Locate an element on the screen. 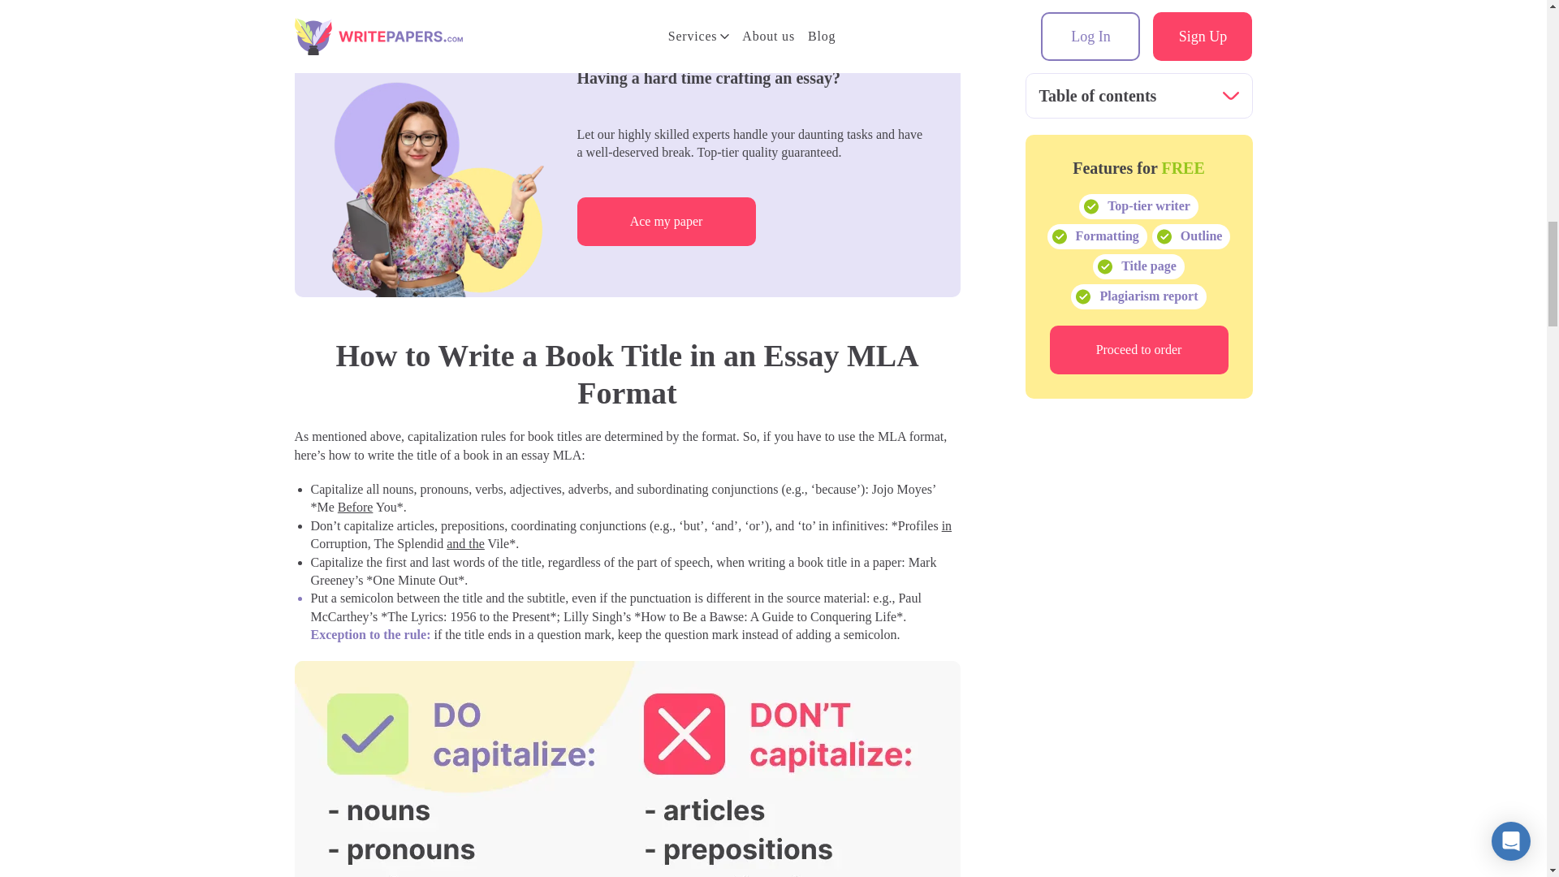  Ace my paper is located at coordinates (666, 222).